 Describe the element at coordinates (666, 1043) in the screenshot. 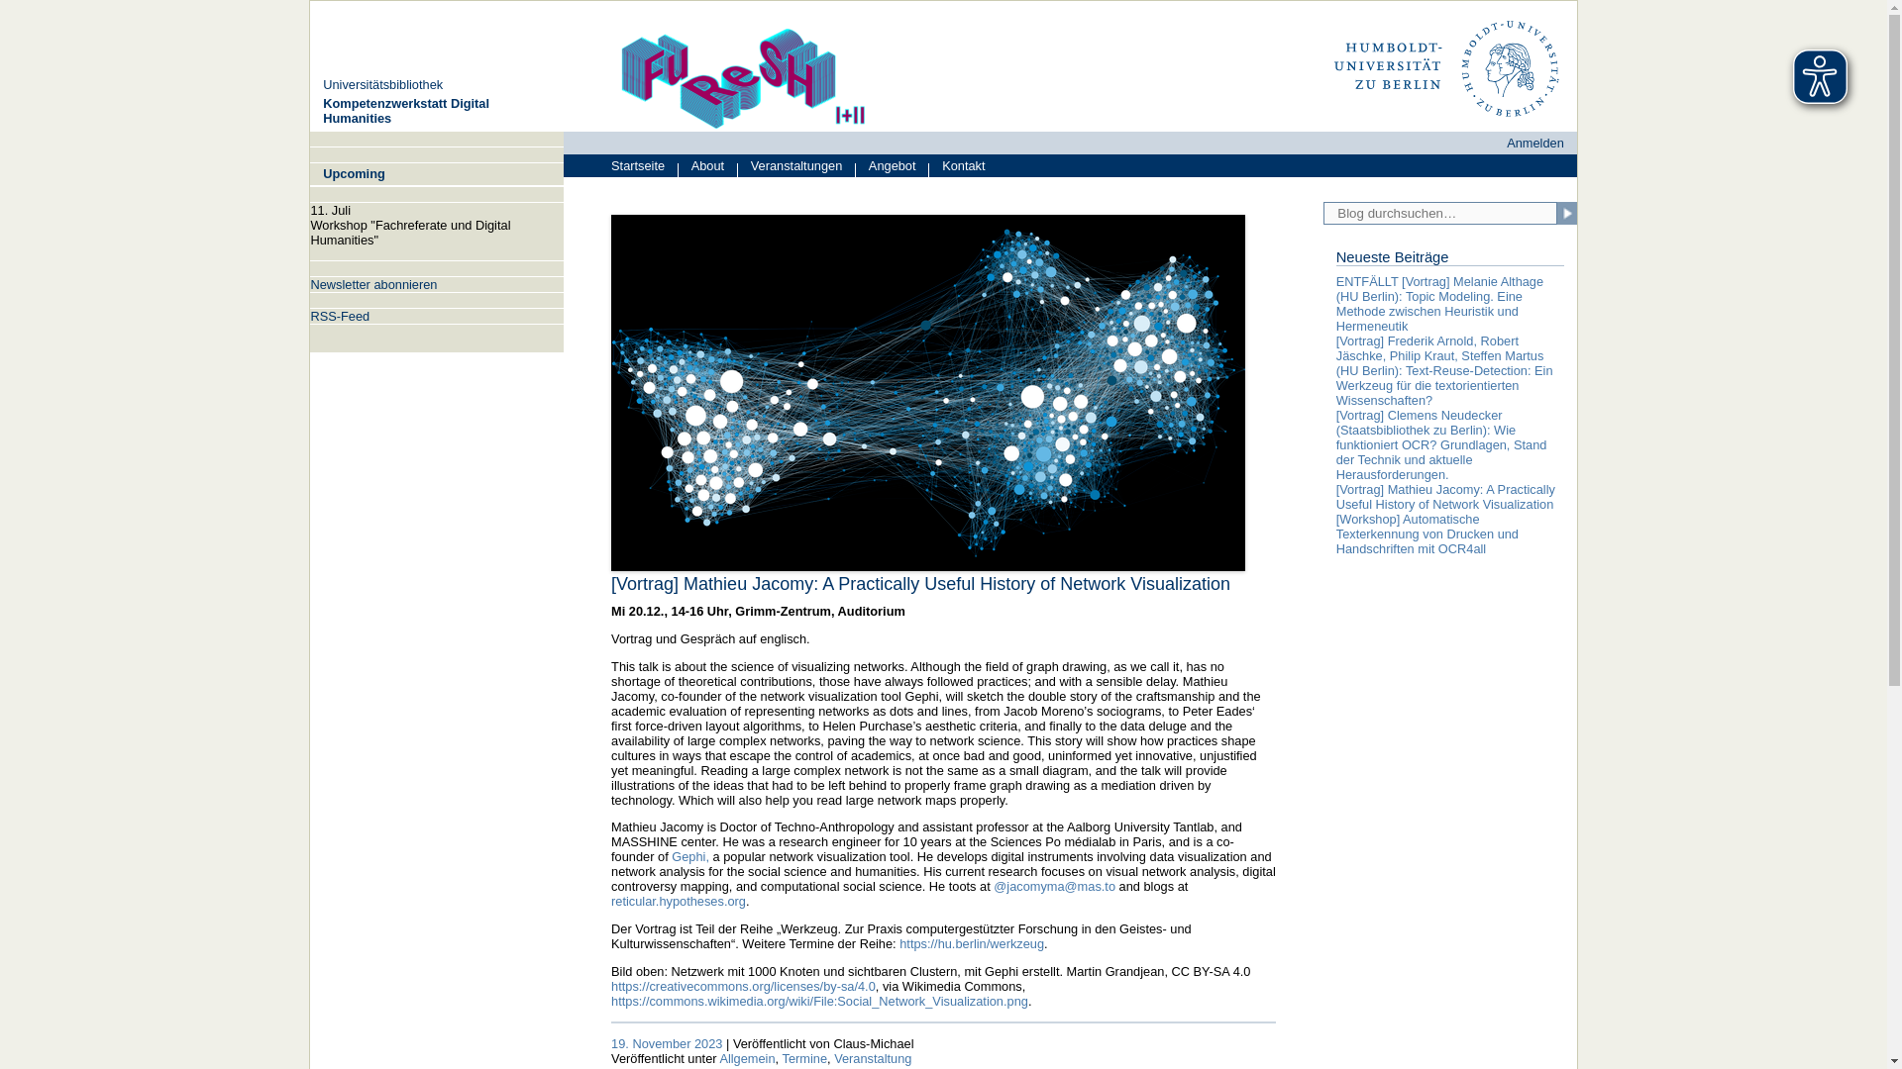

I see `19. November 2023` at that location.